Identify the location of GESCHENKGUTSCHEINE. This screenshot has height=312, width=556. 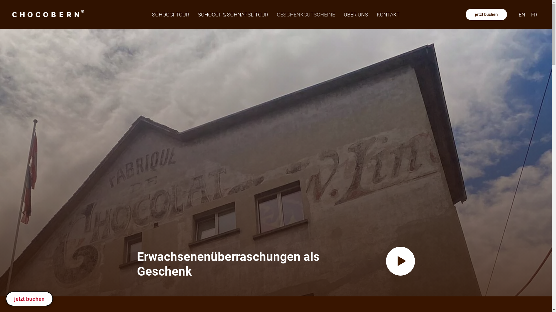
(306, 14).